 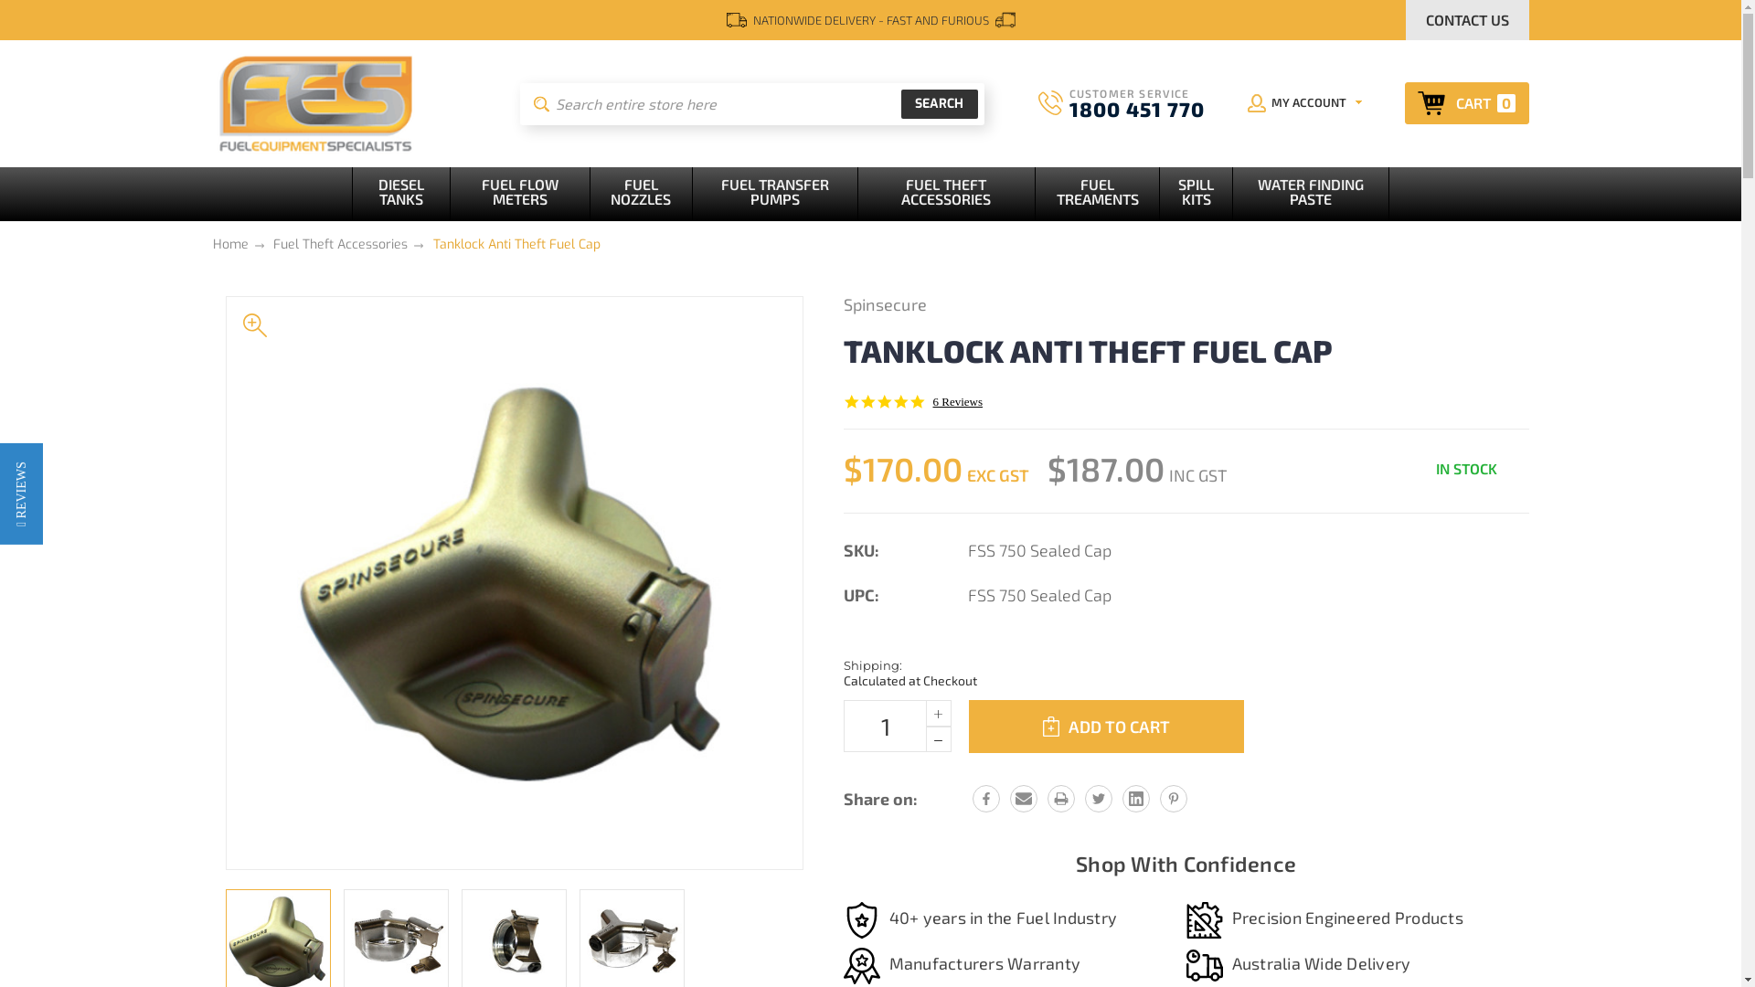 I want to click on Linkedin, so click(x=1136, y=798).